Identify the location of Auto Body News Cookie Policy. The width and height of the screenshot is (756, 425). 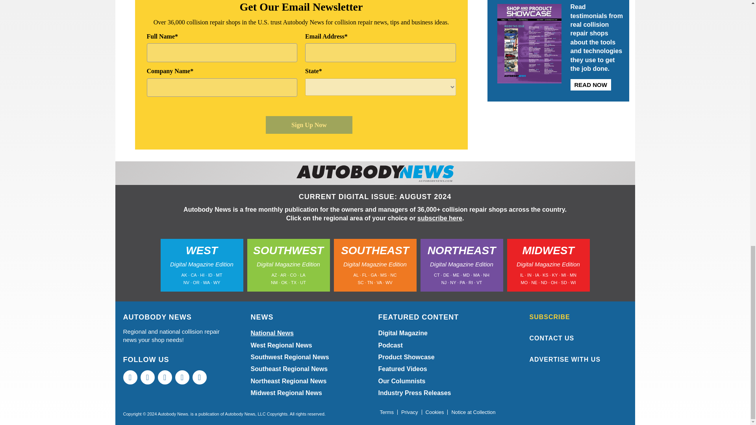
(435, 412).